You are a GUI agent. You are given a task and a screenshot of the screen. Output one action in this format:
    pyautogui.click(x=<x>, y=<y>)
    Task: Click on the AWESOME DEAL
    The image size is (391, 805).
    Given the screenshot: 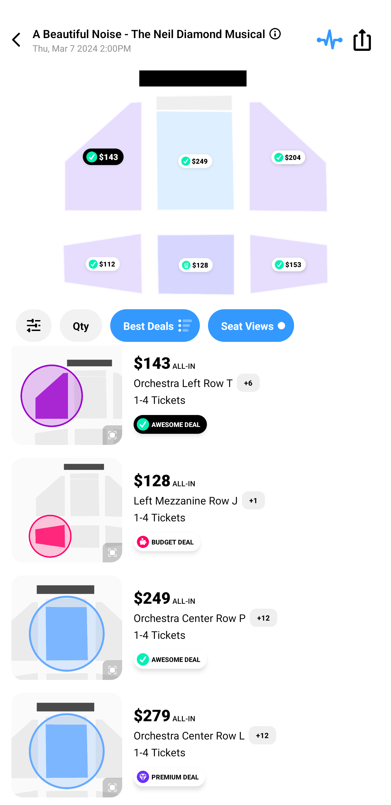 What is the action you would take?
    pyautogui.click(x=170, y=659)
    